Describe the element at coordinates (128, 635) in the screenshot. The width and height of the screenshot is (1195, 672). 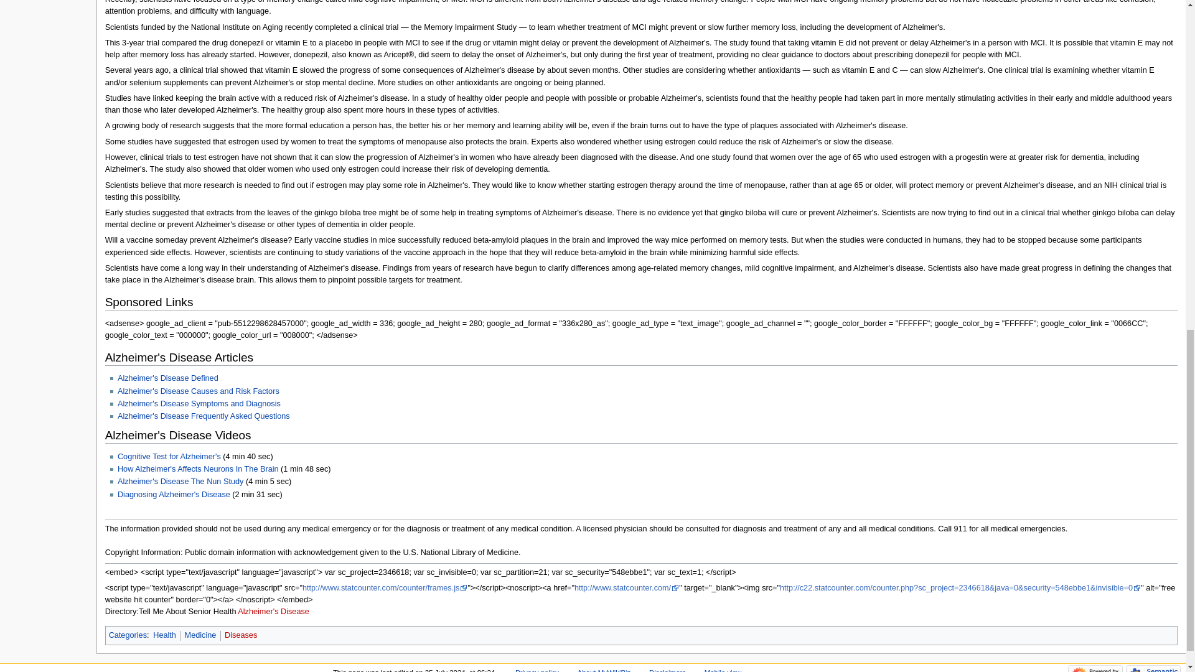
I see `Special:Categories` at that location.